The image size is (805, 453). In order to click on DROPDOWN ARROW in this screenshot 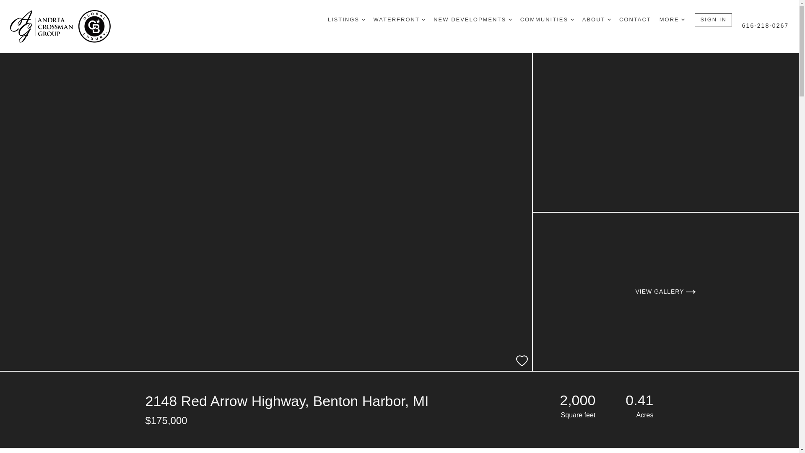, I will do `click(363, 19)`.